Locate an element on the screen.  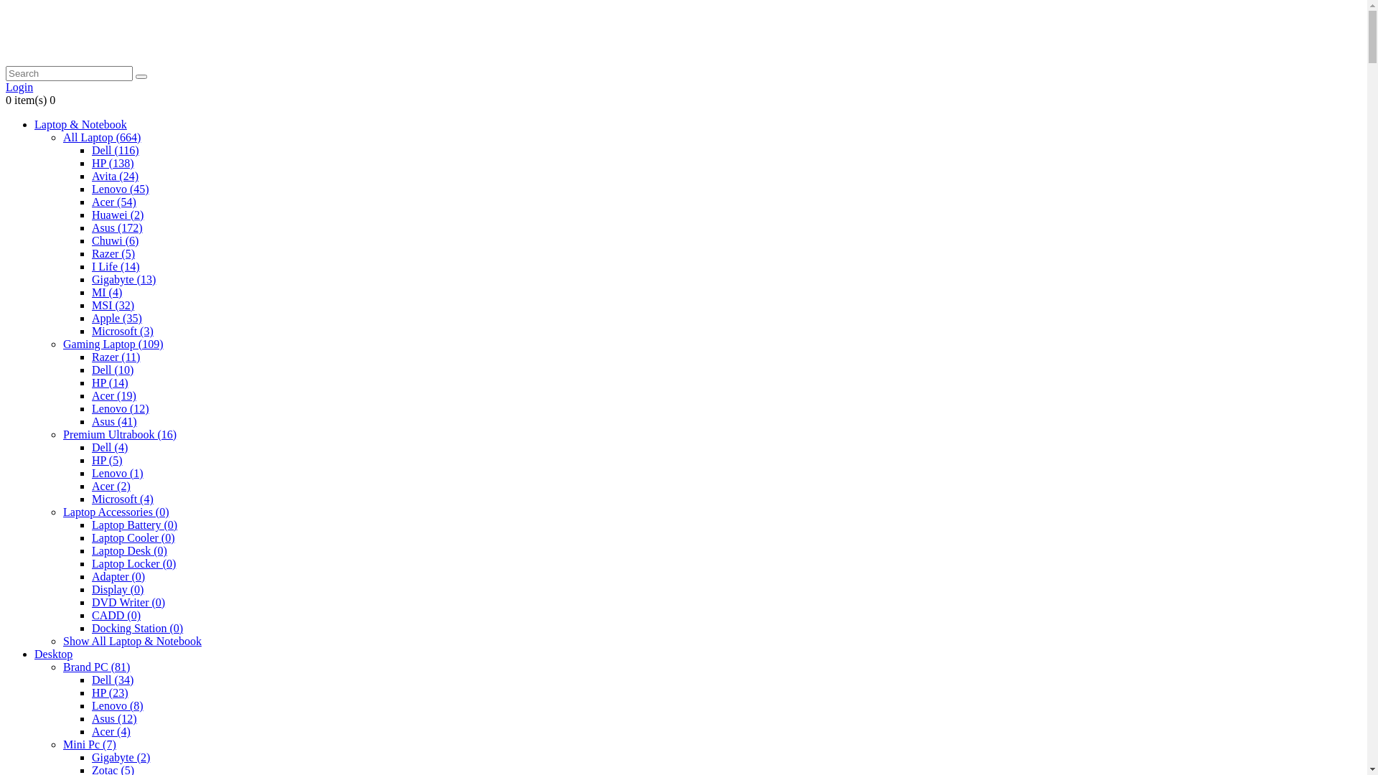
Gigabyte (2) is located at coordinates (121, 758).